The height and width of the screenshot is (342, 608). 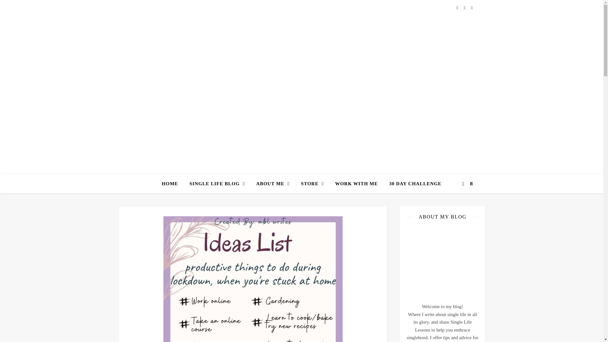 What do you see at coordinates (217, 184) in the screenshot?
I see `SINGLE LIFE BLOG` at bounding box center [217, 184].